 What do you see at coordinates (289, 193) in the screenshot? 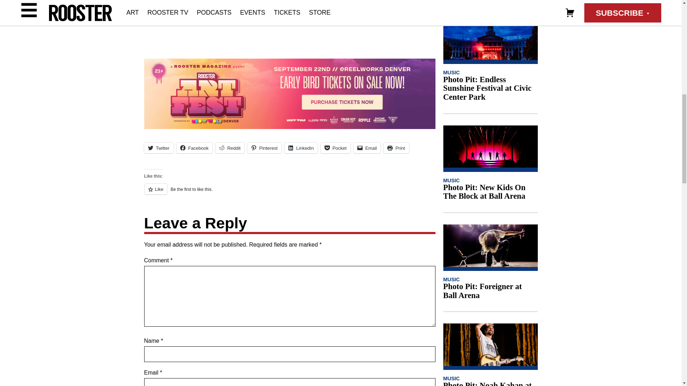
I see `Like or Reblog` at bounding box center [289, 193].